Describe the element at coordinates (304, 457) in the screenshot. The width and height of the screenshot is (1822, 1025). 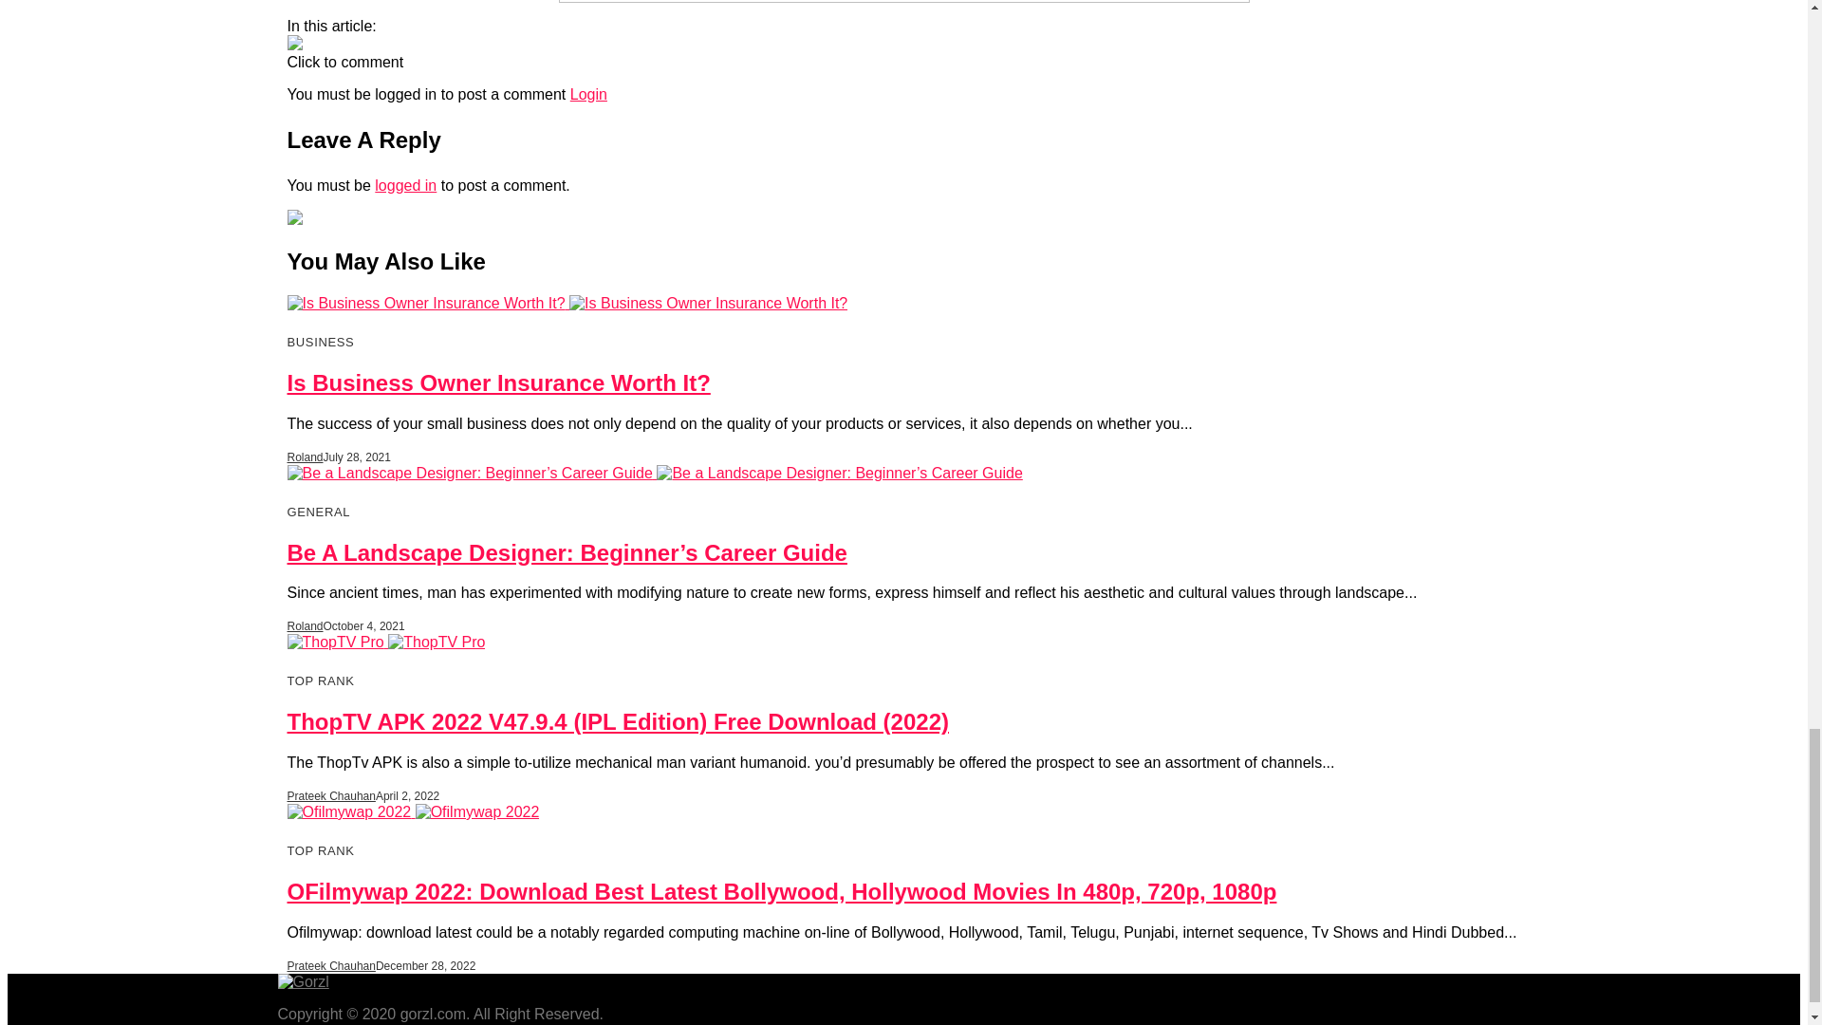
I see `Posts by Roland` at that location.